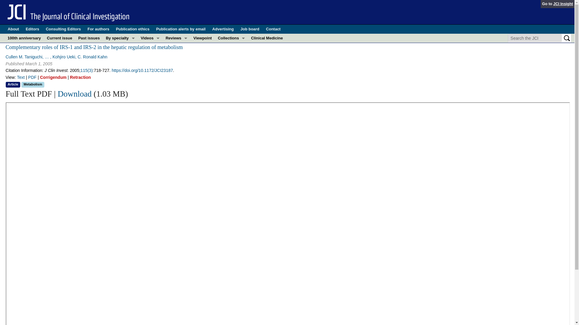 This screenshot has width=579, height=325. What do you see at coordinates (120, 101) in the screenshot?
I see `Neuroscience` at bounding box center [120, 101].